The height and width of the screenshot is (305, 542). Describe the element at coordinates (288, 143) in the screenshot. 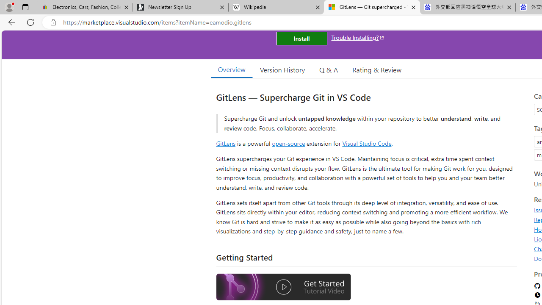

I see `open-source` at that location.